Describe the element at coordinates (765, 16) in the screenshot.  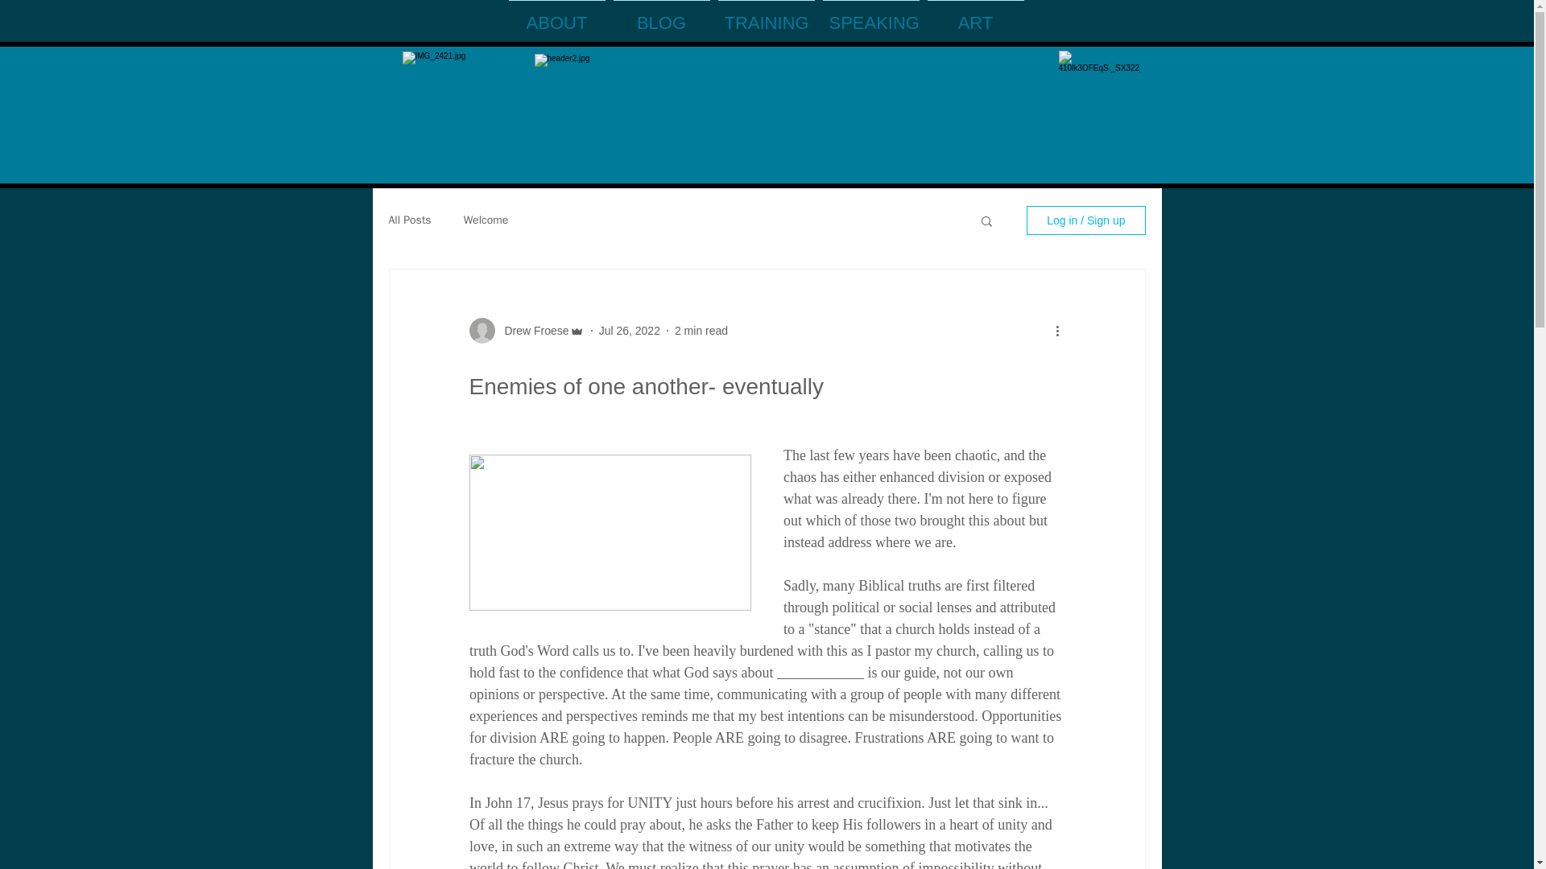
I see `TRAINING` at that location.